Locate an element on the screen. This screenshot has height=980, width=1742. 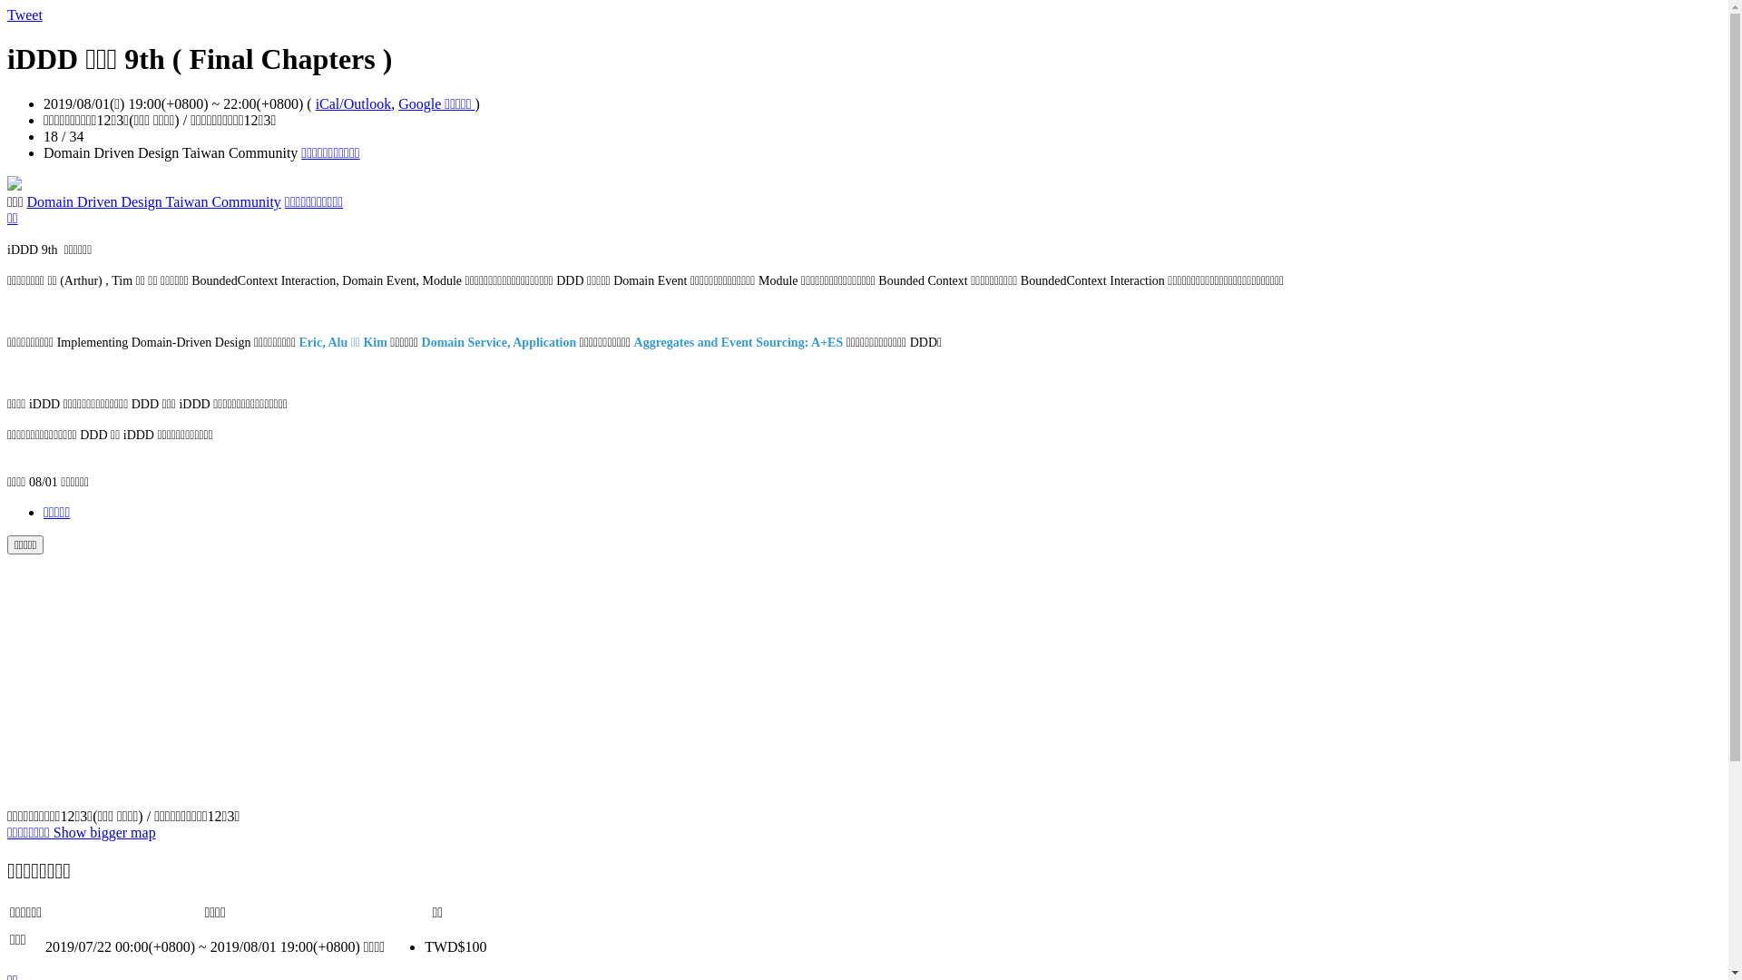
Show bigger map is located at coordinates (105, 833).